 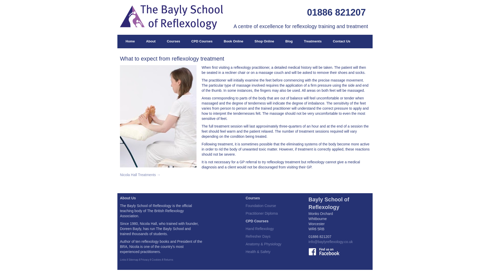 I want to click on Courses, so click(x=173, y=41).